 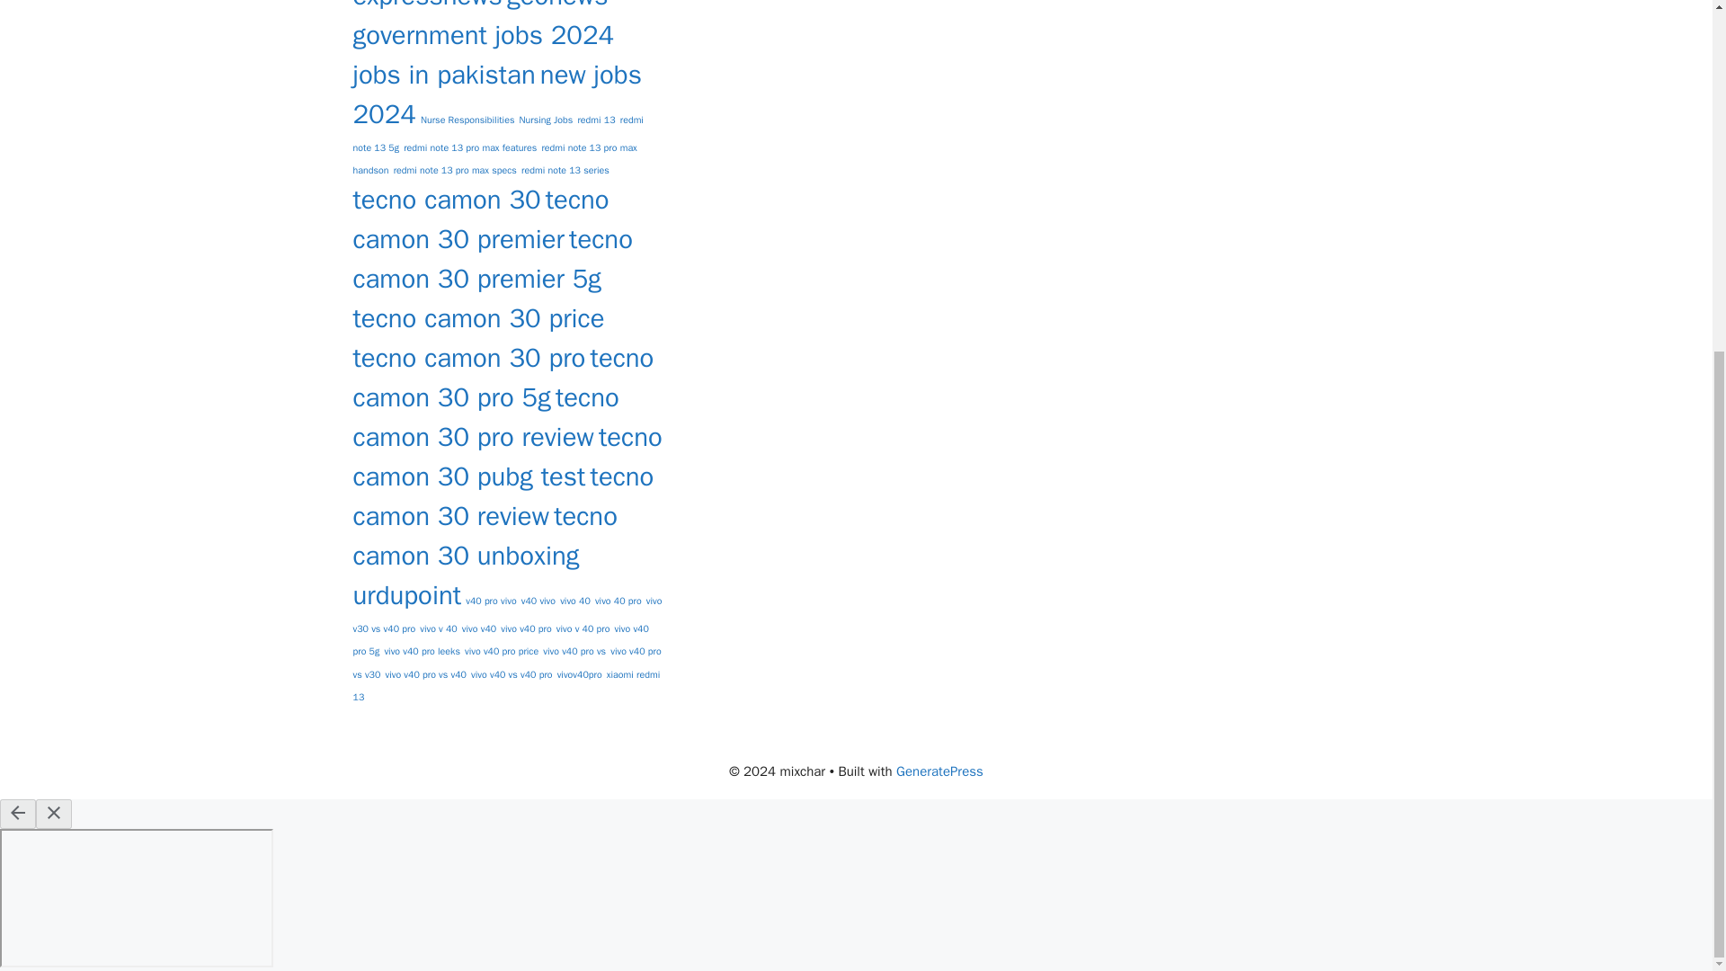 What do you see at coordinates (496, 94) in the screenshot?
I see `new jobs 2024` at bounding box center [496, 94].